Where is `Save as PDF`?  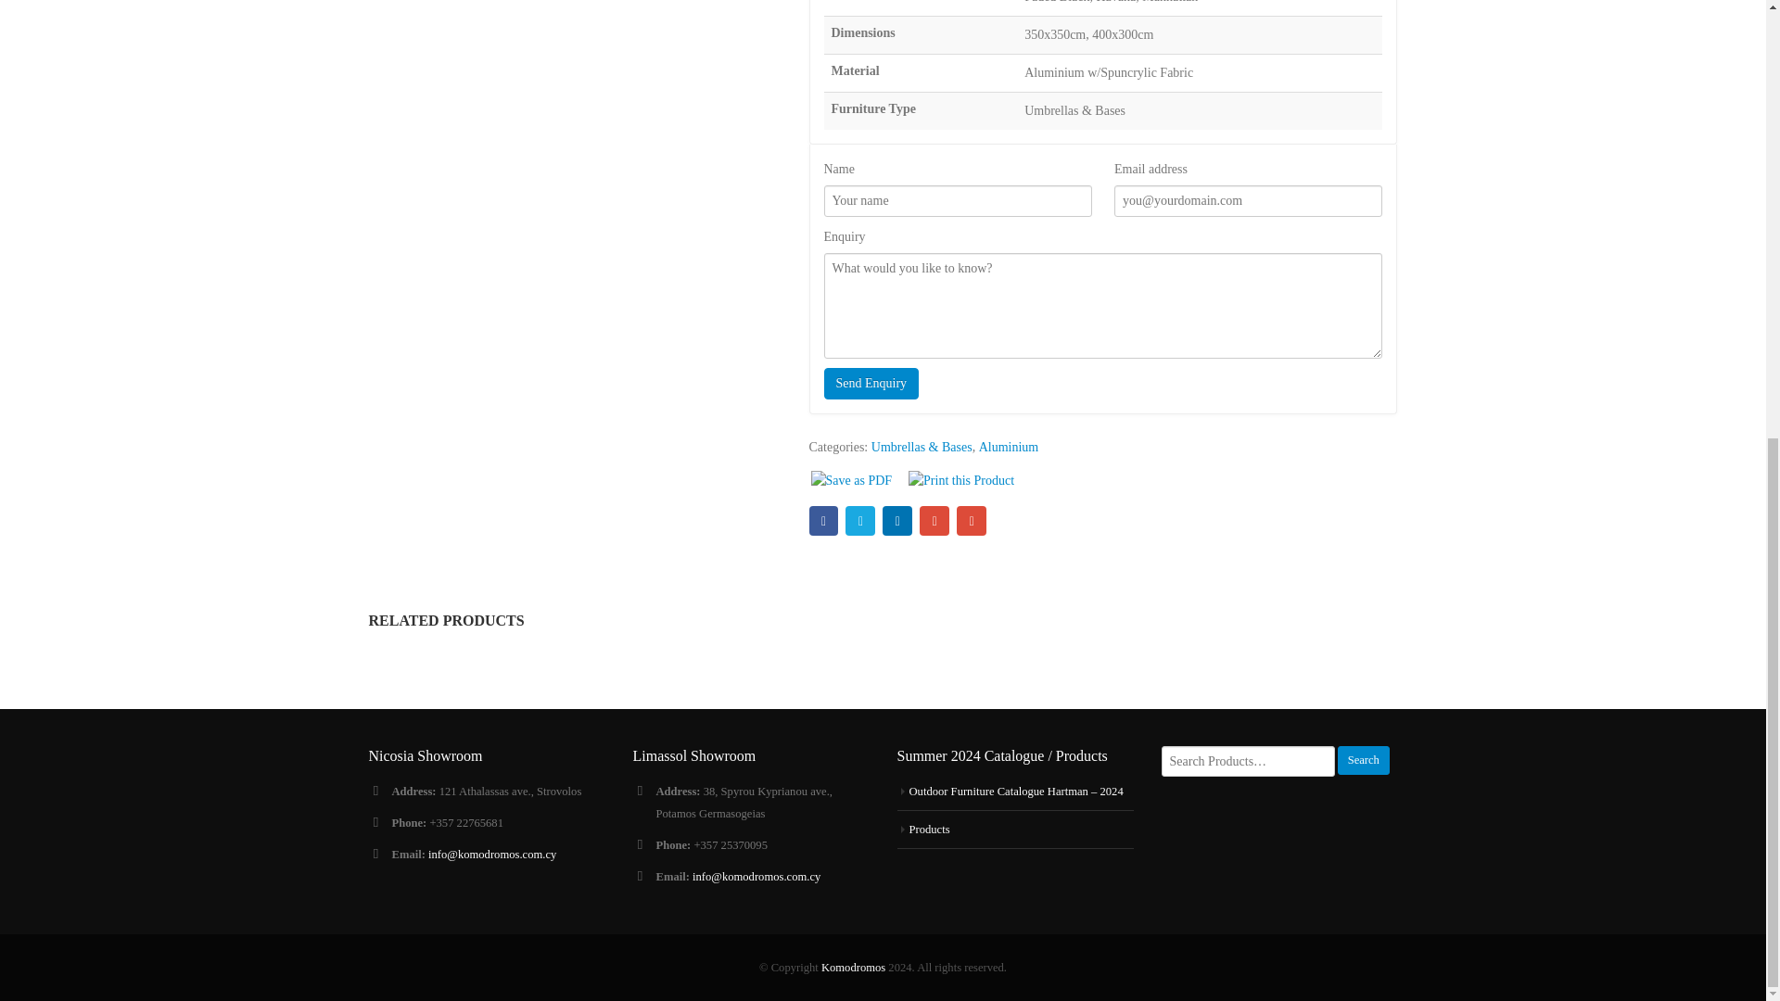 Save as PDF is located at coordinates (850, 481).